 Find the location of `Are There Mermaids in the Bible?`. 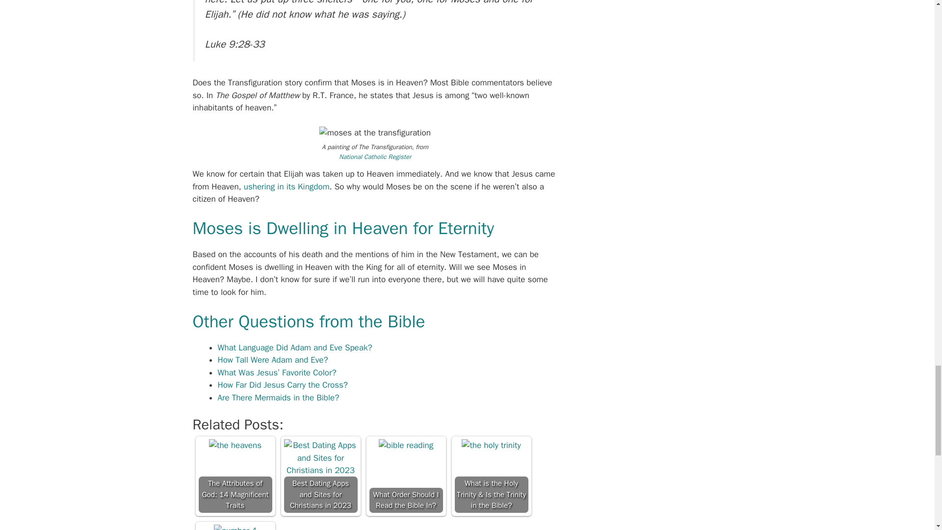

Are There Mermaids in the Bible? is located at coordinates (278, 397).